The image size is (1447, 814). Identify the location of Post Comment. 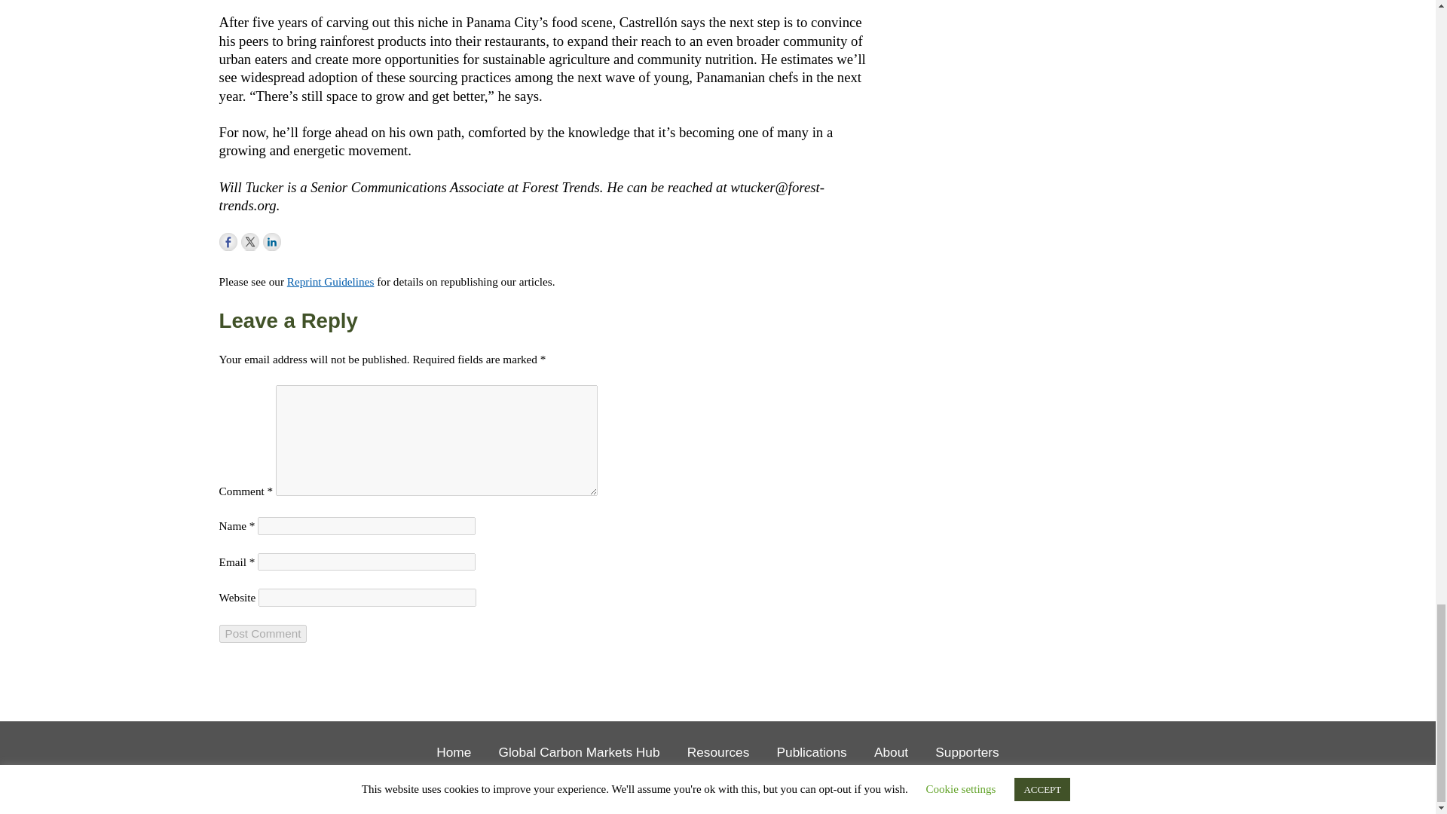
(263, 634).